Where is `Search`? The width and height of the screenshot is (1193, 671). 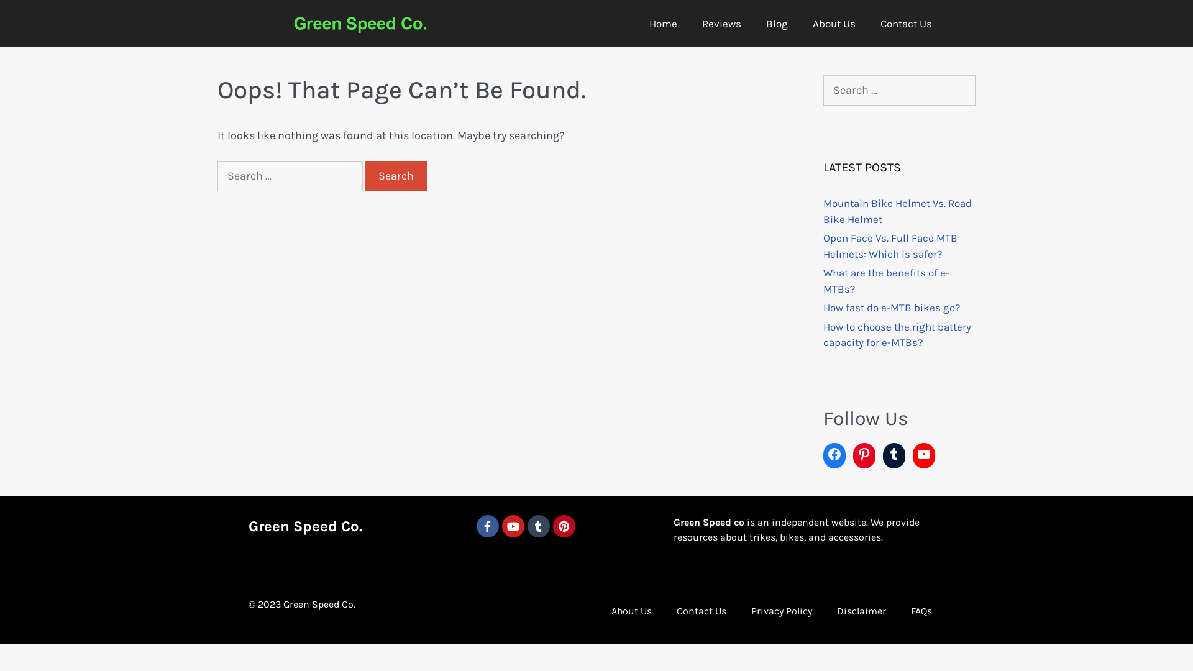 Search is located at coordinates (396, 176).